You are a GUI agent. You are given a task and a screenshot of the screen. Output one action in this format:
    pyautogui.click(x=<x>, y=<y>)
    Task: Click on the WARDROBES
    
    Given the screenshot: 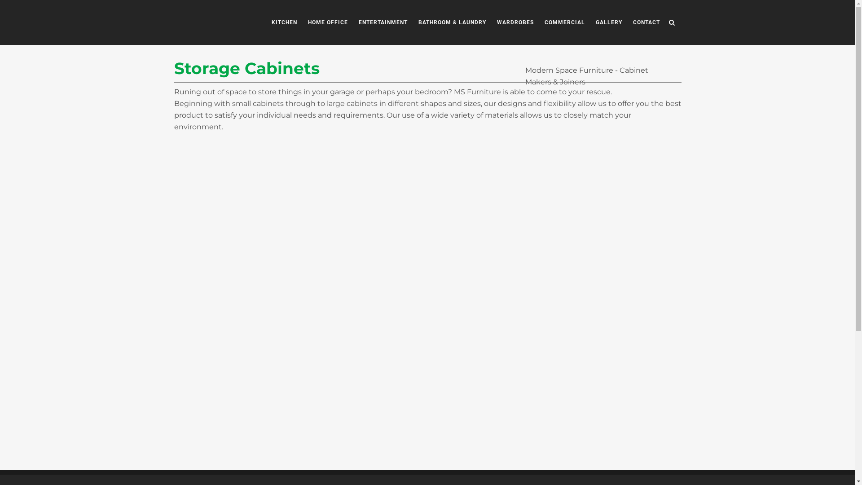 What is the action you would take?
    pyautogui.click(x=515, y=22)
    